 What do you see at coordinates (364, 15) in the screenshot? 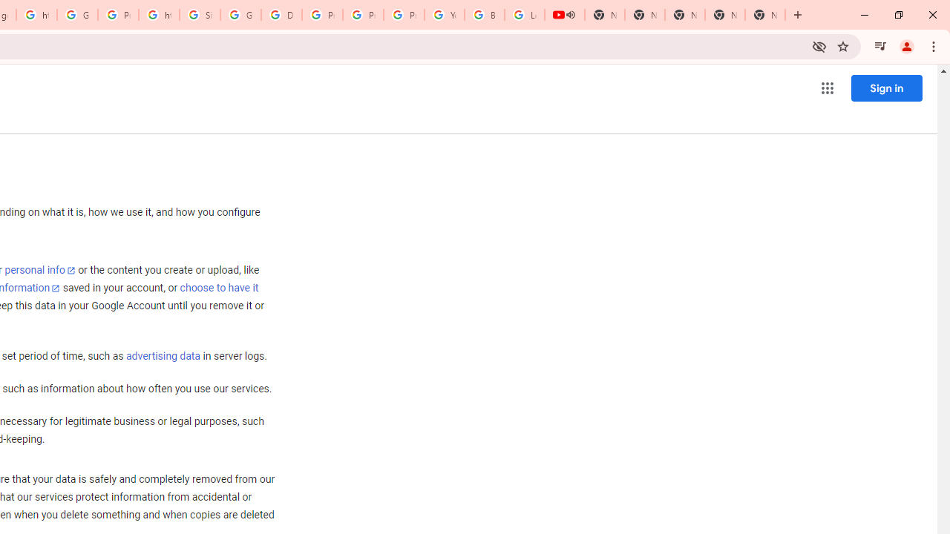
I see `Privacy Help Center - Policies Help` at bounding box center [364, 15].